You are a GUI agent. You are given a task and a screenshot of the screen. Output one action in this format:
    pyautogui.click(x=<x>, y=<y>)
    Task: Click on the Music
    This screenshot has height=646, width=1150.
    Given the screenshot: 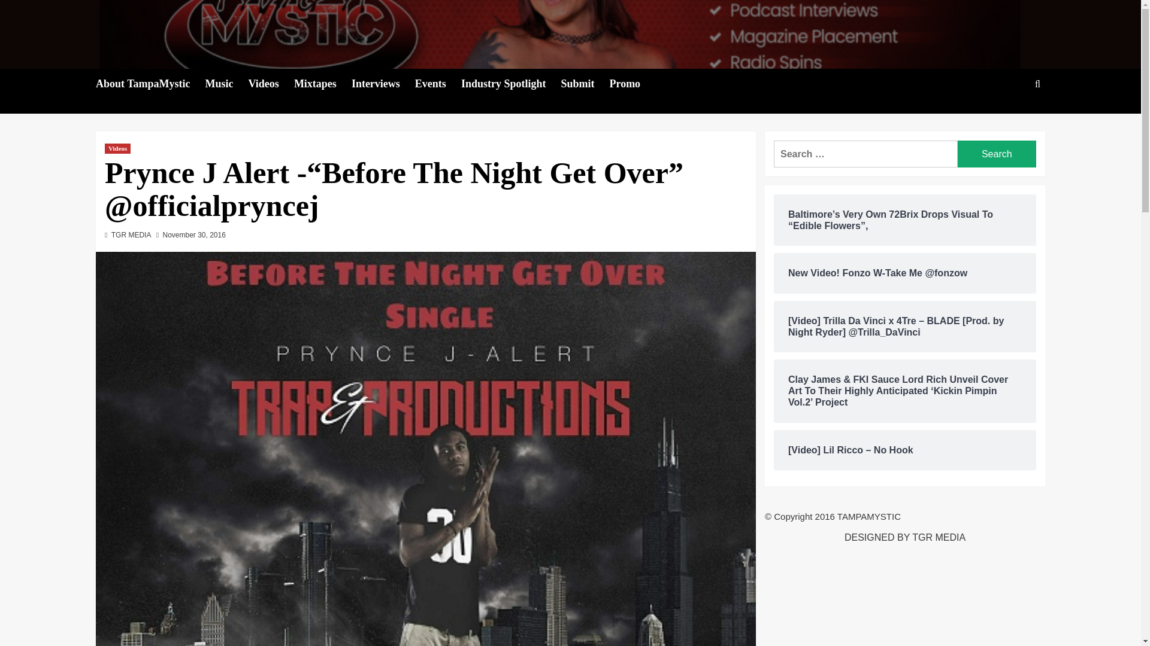 What is the action you would take?
    pyautogui.click(x=226, y=84)
    